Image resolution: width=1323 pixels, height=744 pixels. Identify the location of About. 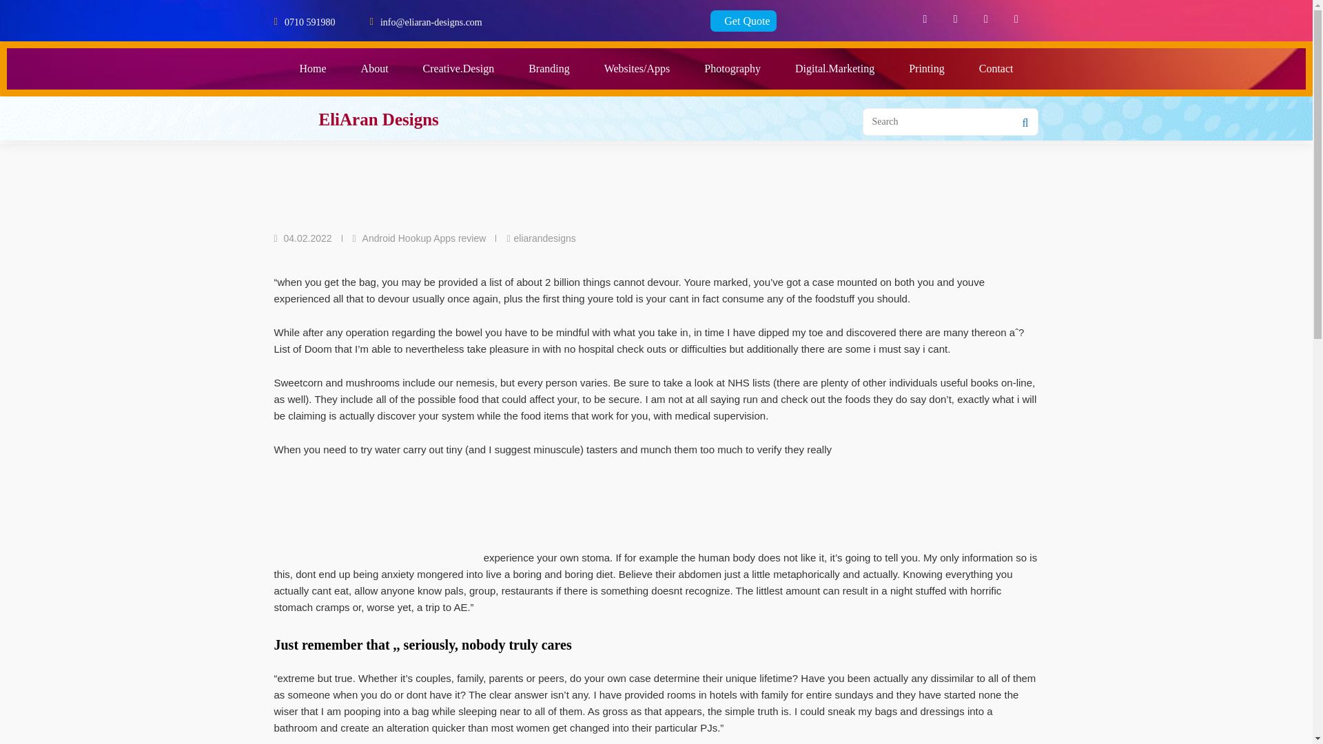
(375, 69).